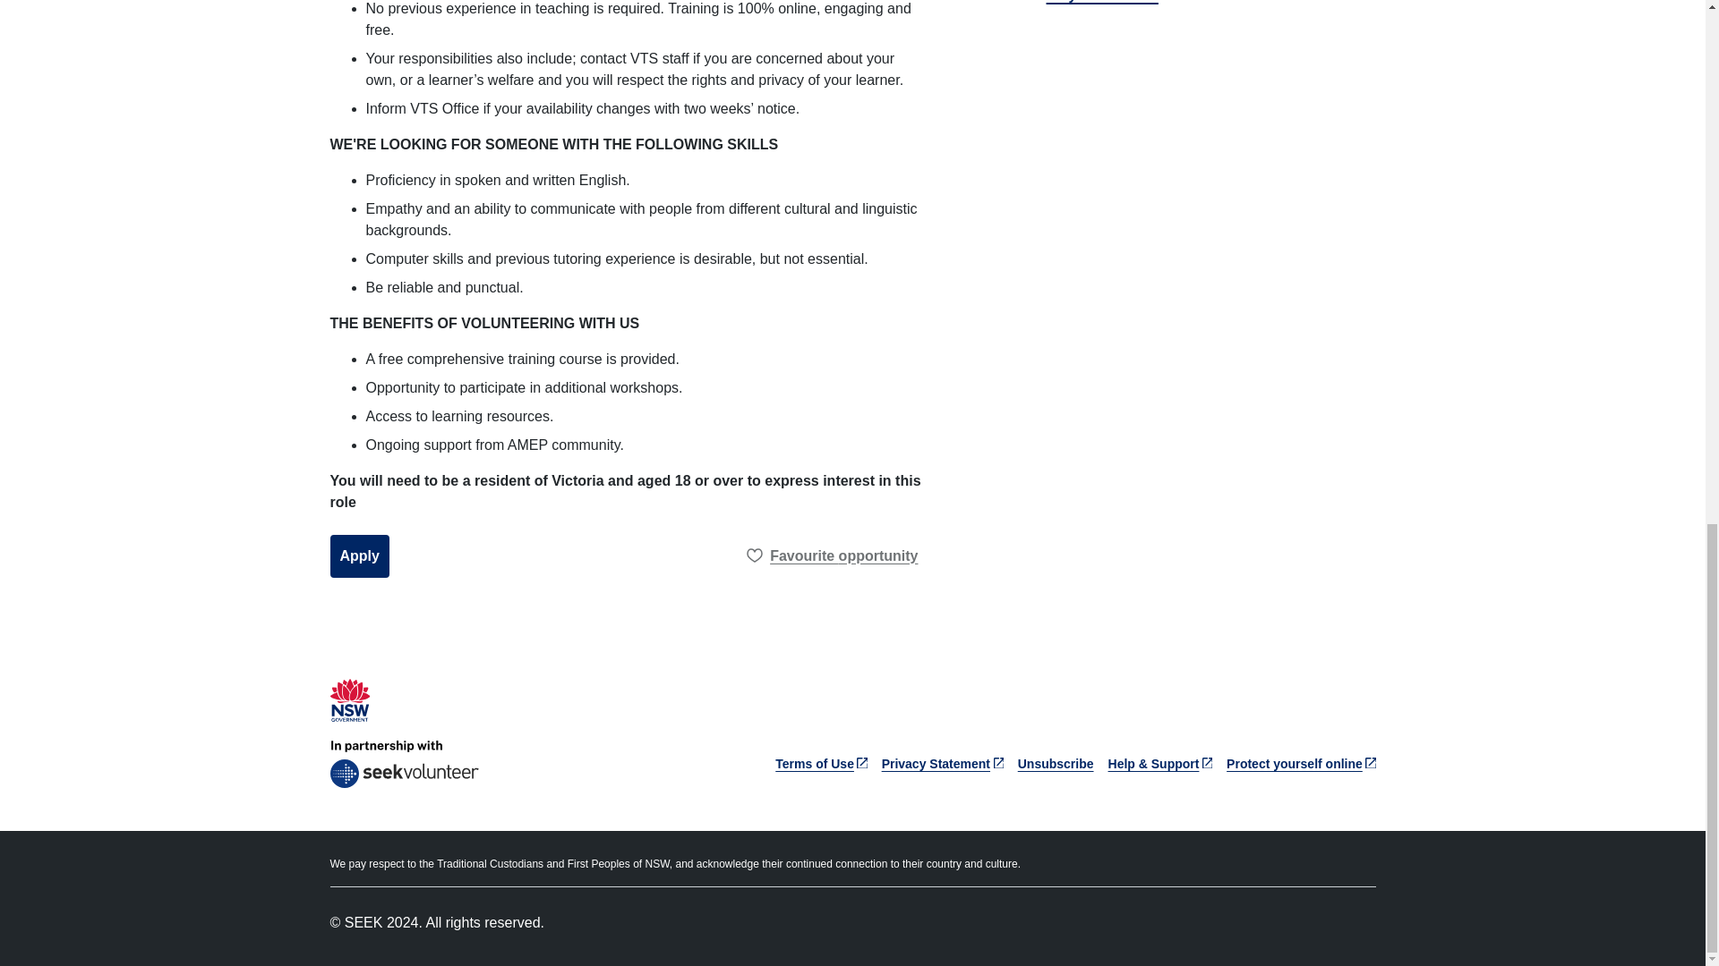 The height and width of the screenshot is (966, 1719). Describe the element at coordinates (1055, 763) in the screenshot. I see `Unsubscribe` at that location.